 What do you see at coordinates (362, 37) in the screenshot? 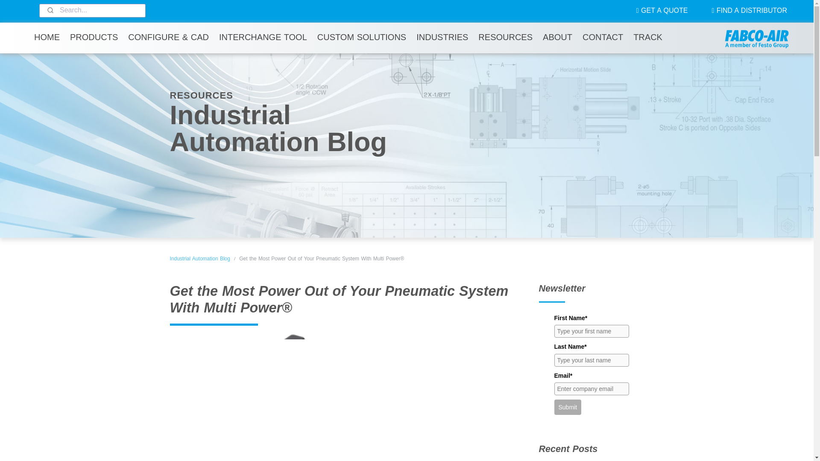
I see `CUSTOM SOLUTIONS` at bounding box center [362, 37].